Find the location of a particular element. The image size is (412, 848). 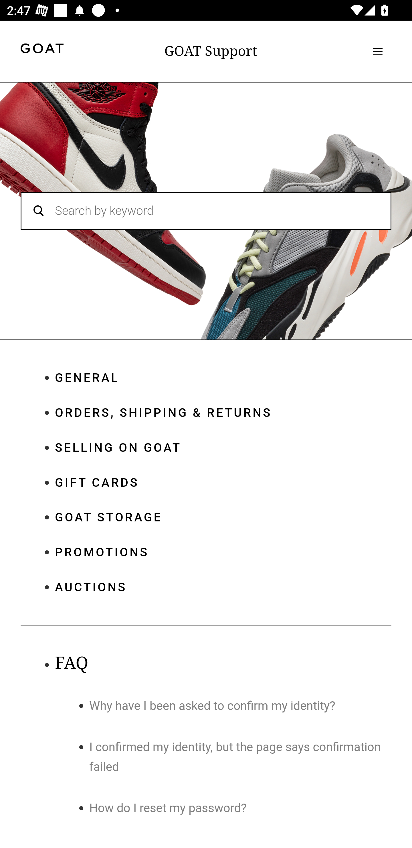

Toggle navigation menu is located at coordinates (377, 51).